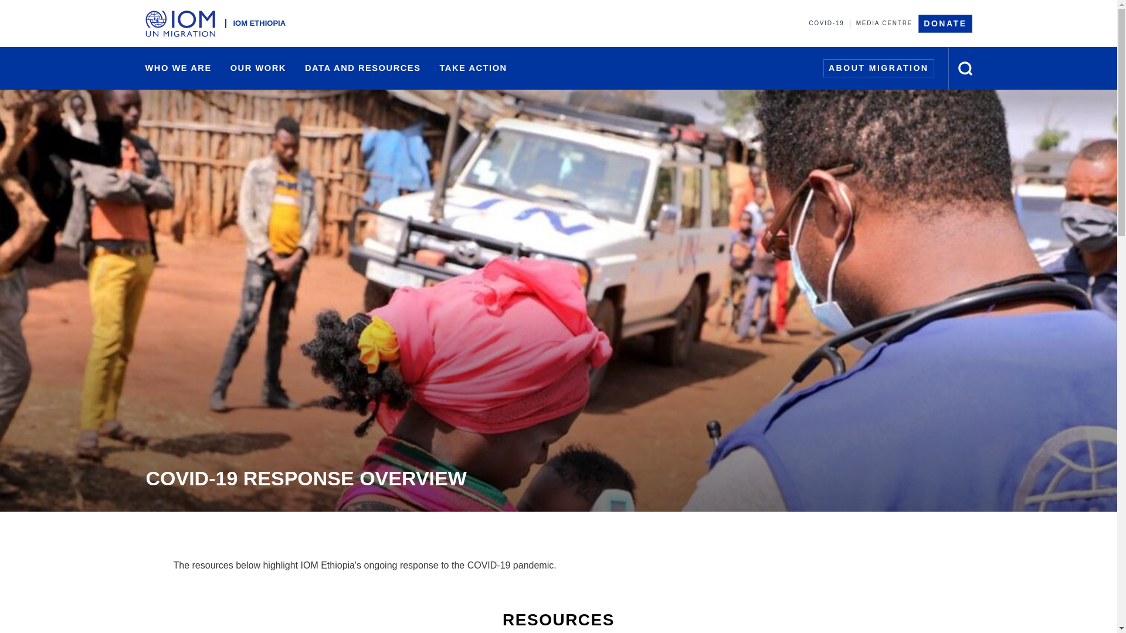 The width and height of the screenshot is (1126, 633). Describe the element at coordinates (945, 23) in the screenshot. I see `DONATE` at that location.